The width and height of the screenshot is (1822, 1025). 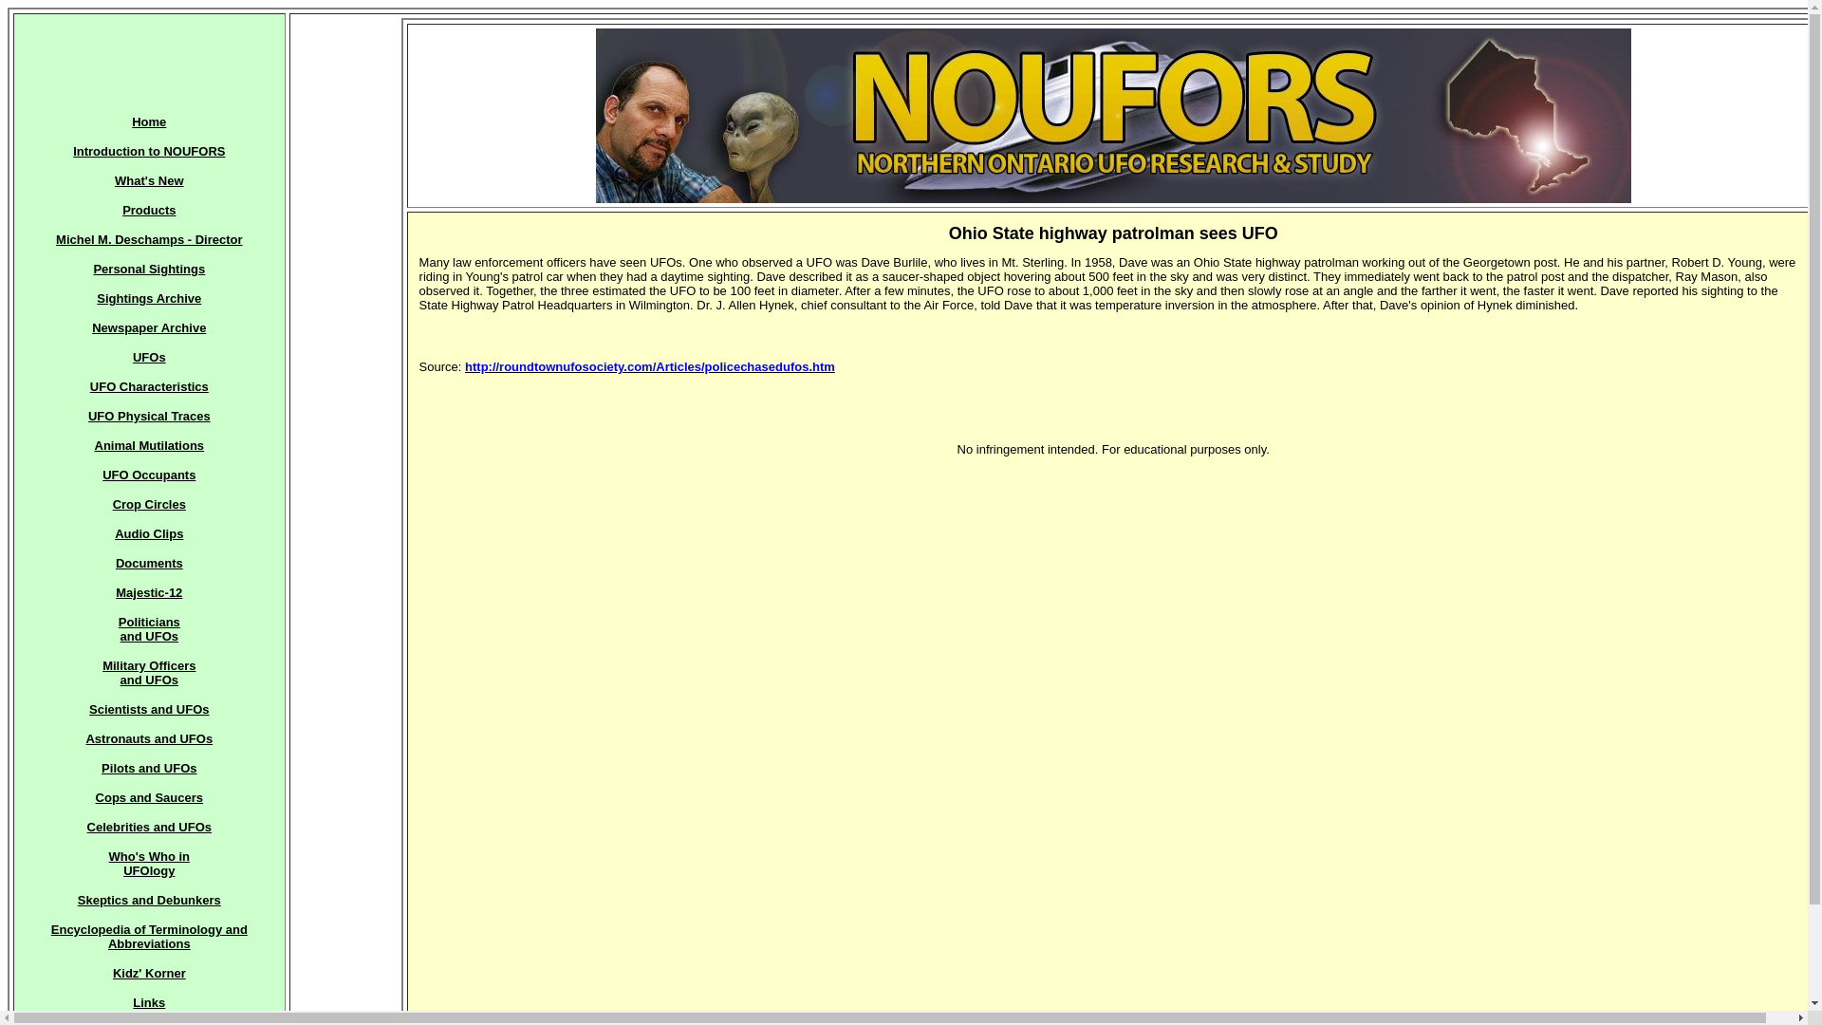 What do you see at coordinates (150, 563) in the screenshot?
I see `UFOs` at bounding box center [150, 563].